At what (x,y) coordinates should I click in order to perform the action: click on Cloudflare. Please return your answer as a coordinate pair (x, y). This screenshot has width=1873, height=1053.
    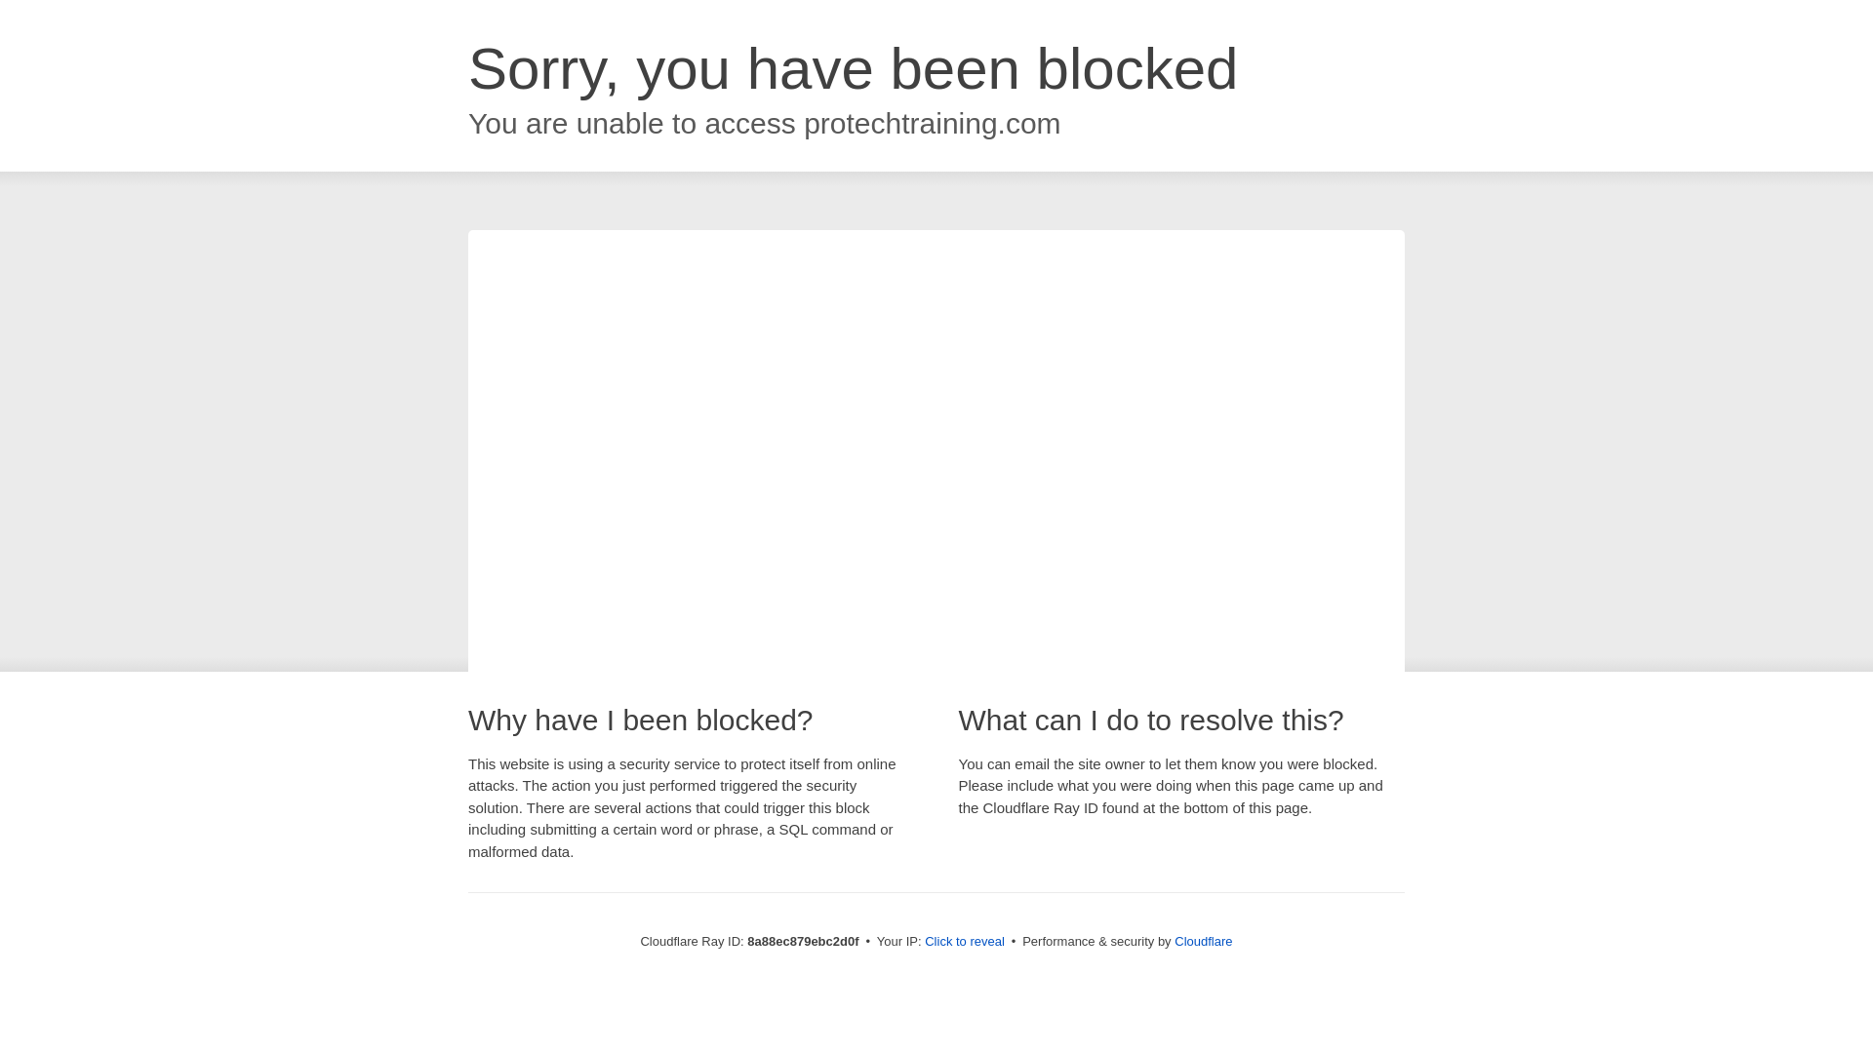
    Looking at the image, I should click on (1203, 941).